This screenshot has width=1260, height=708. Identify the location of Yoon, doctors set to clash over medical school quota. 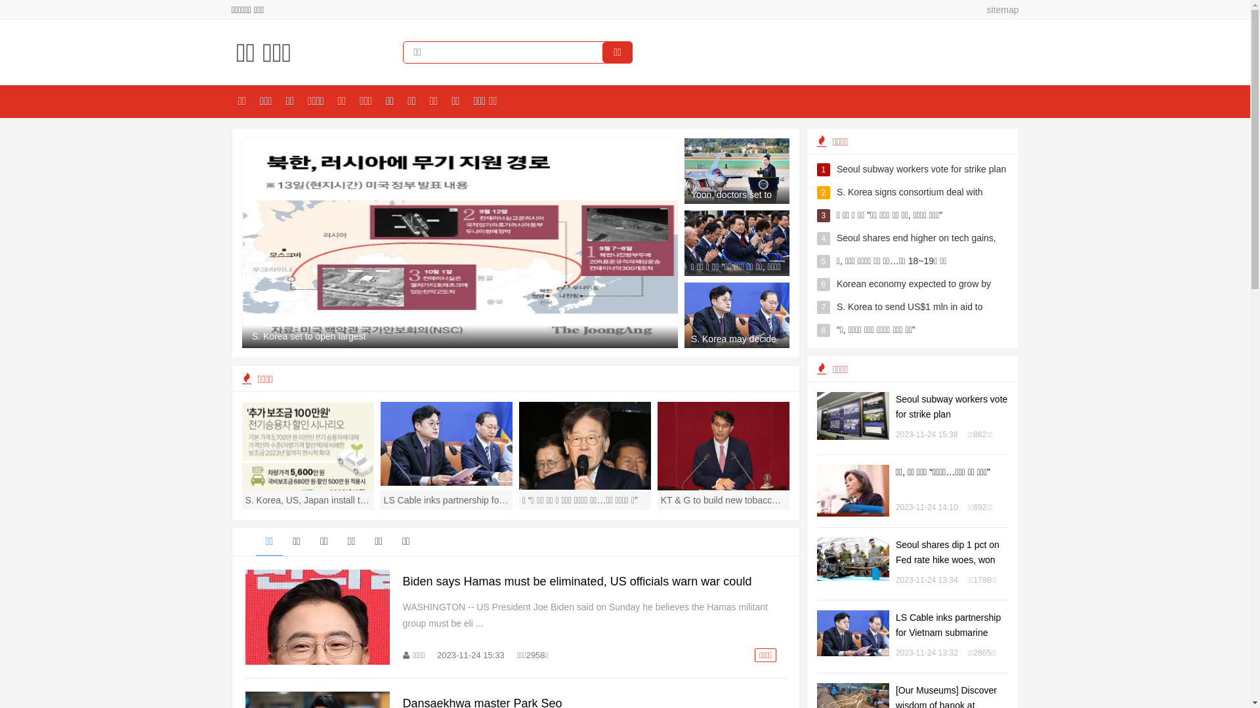
(737, 201).